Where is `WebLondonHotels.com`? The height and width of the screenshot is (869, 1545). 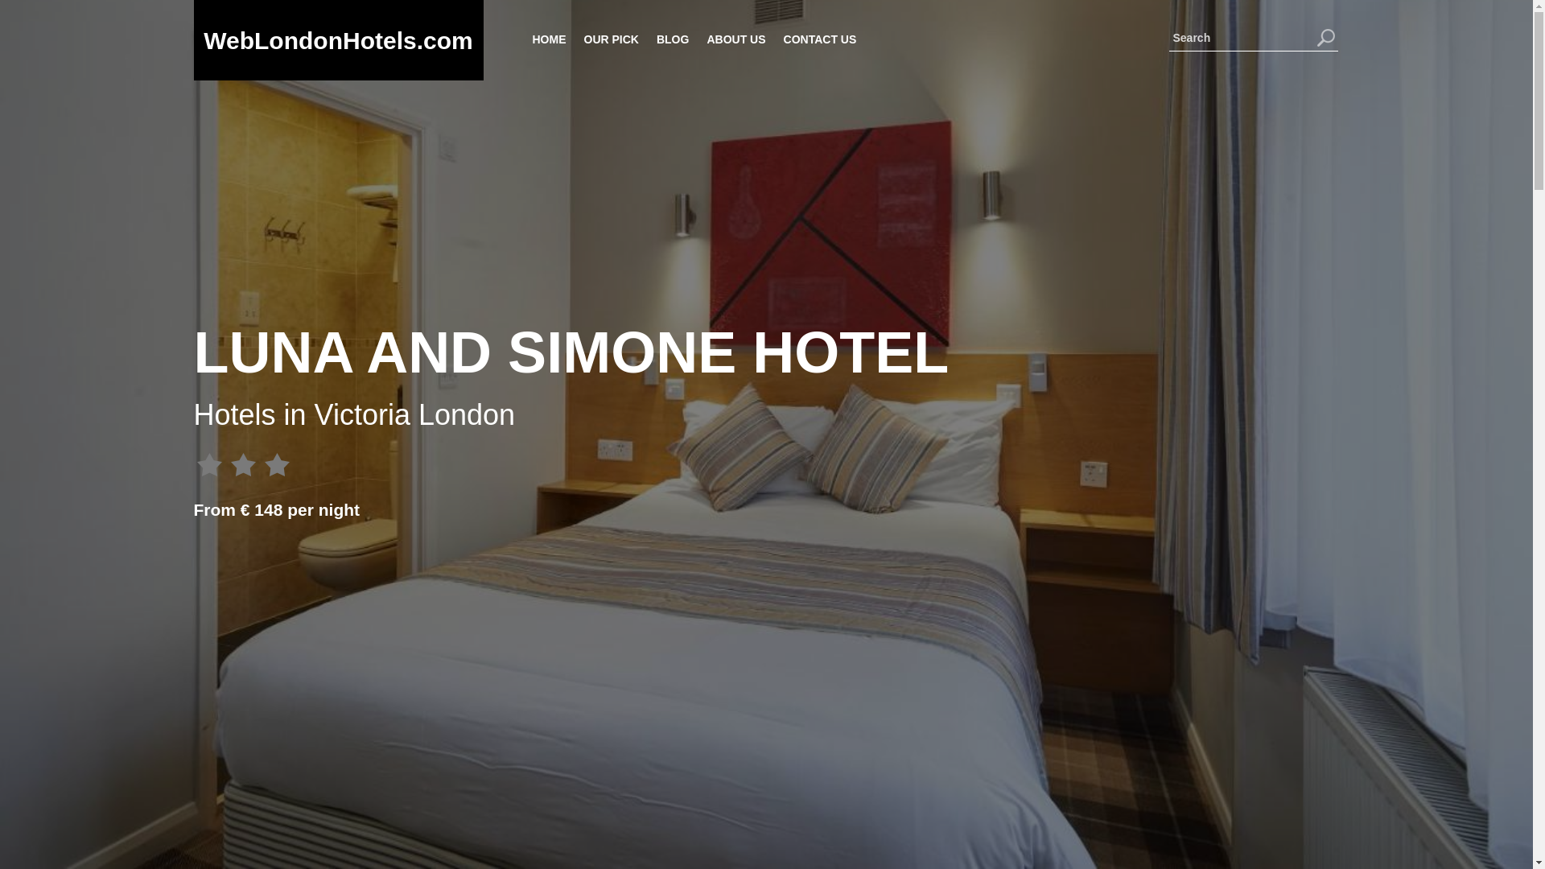 WebLondonHotels.com is located at coordinates (338, 40).